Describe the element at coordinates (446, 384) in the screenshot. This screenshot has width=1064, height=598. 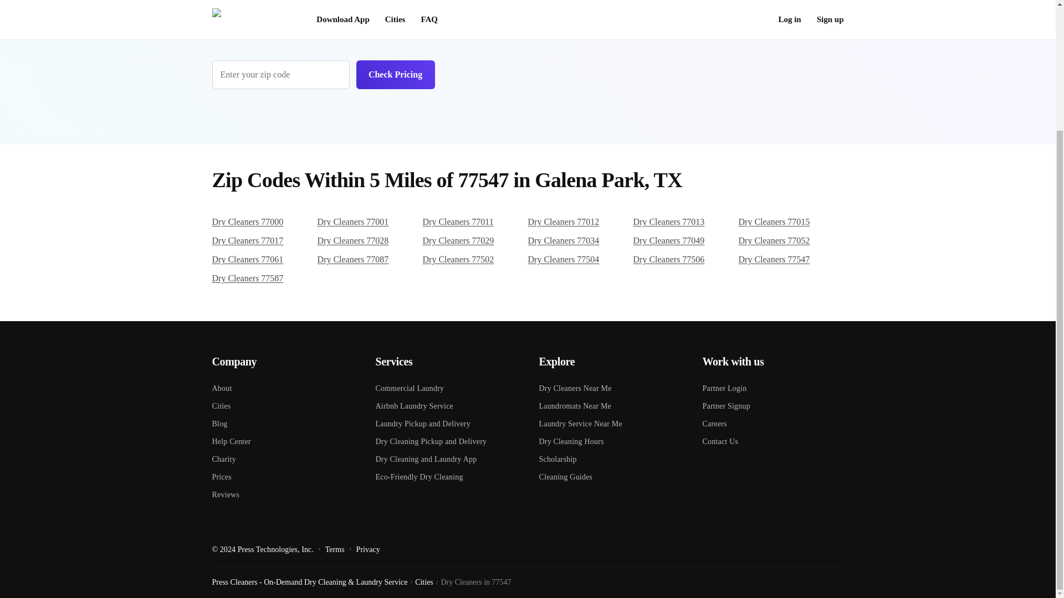
I see `Commercial Laundry` at that location.